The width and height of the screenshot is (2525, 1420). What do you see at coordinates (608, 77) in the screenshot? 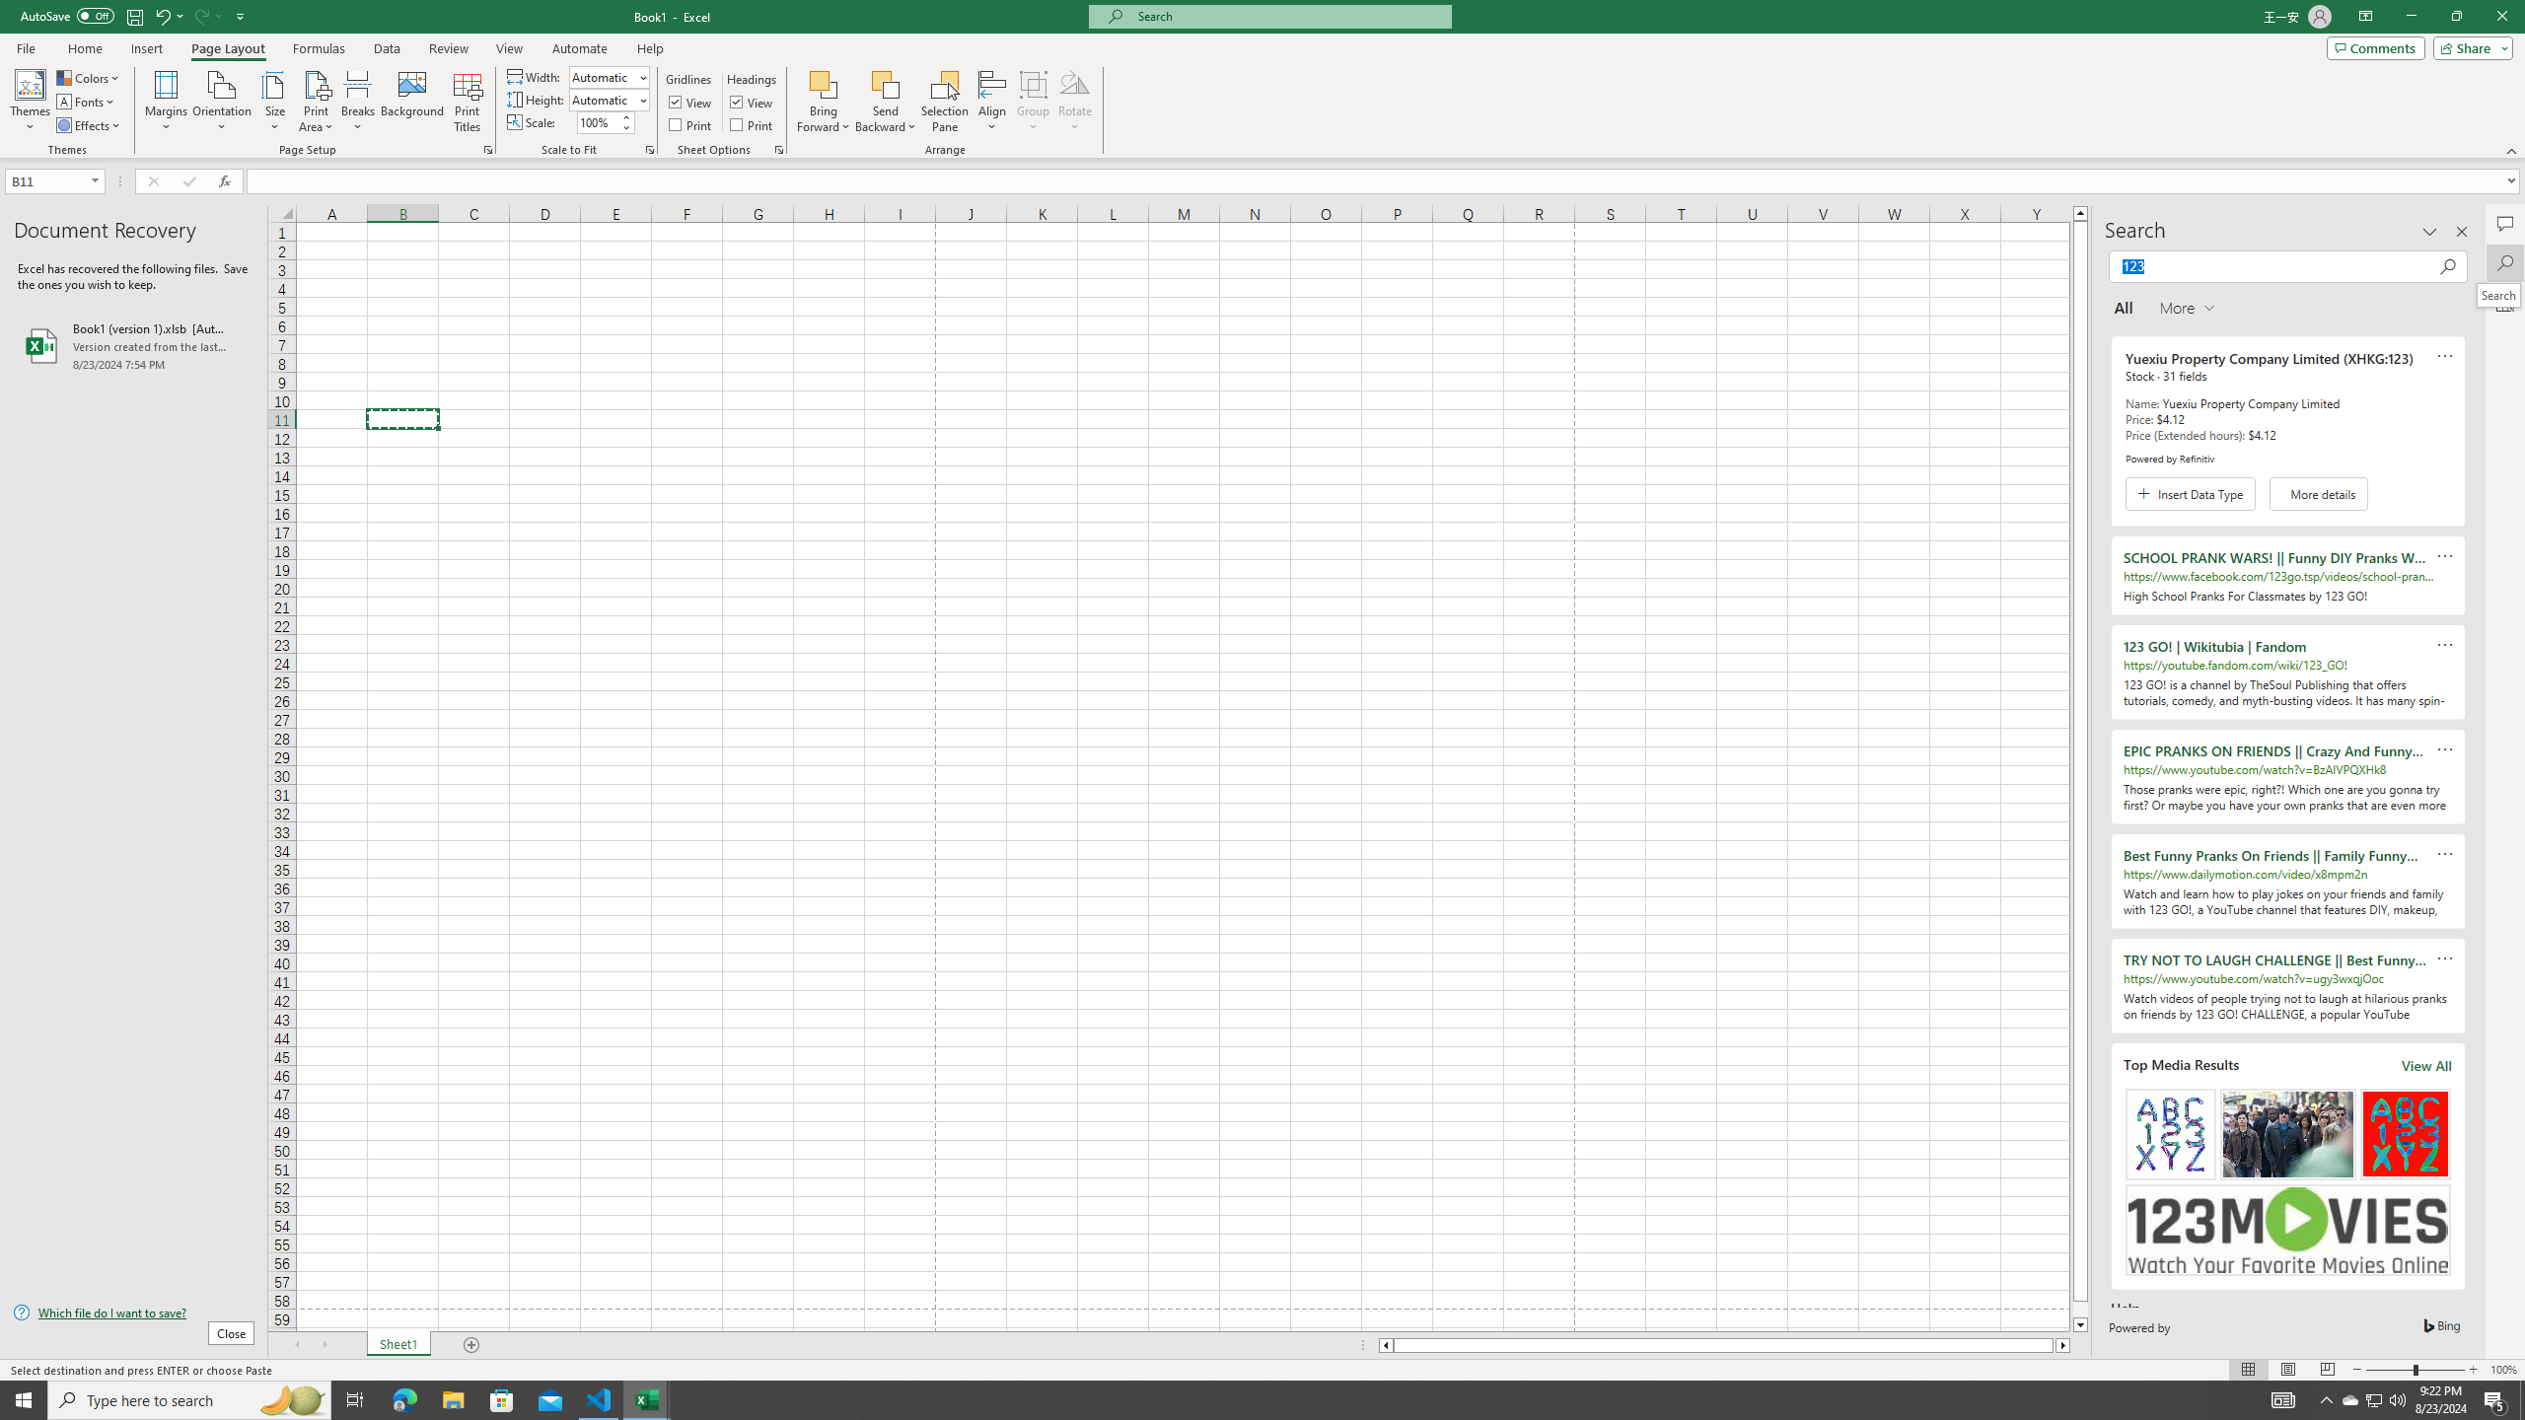
I see `Width` at bounding box center [608, 77].